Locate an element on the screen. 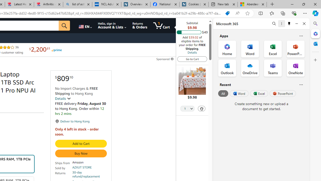 The image size is (321, 181). PowerPoint is located at coordinates (283, 94).